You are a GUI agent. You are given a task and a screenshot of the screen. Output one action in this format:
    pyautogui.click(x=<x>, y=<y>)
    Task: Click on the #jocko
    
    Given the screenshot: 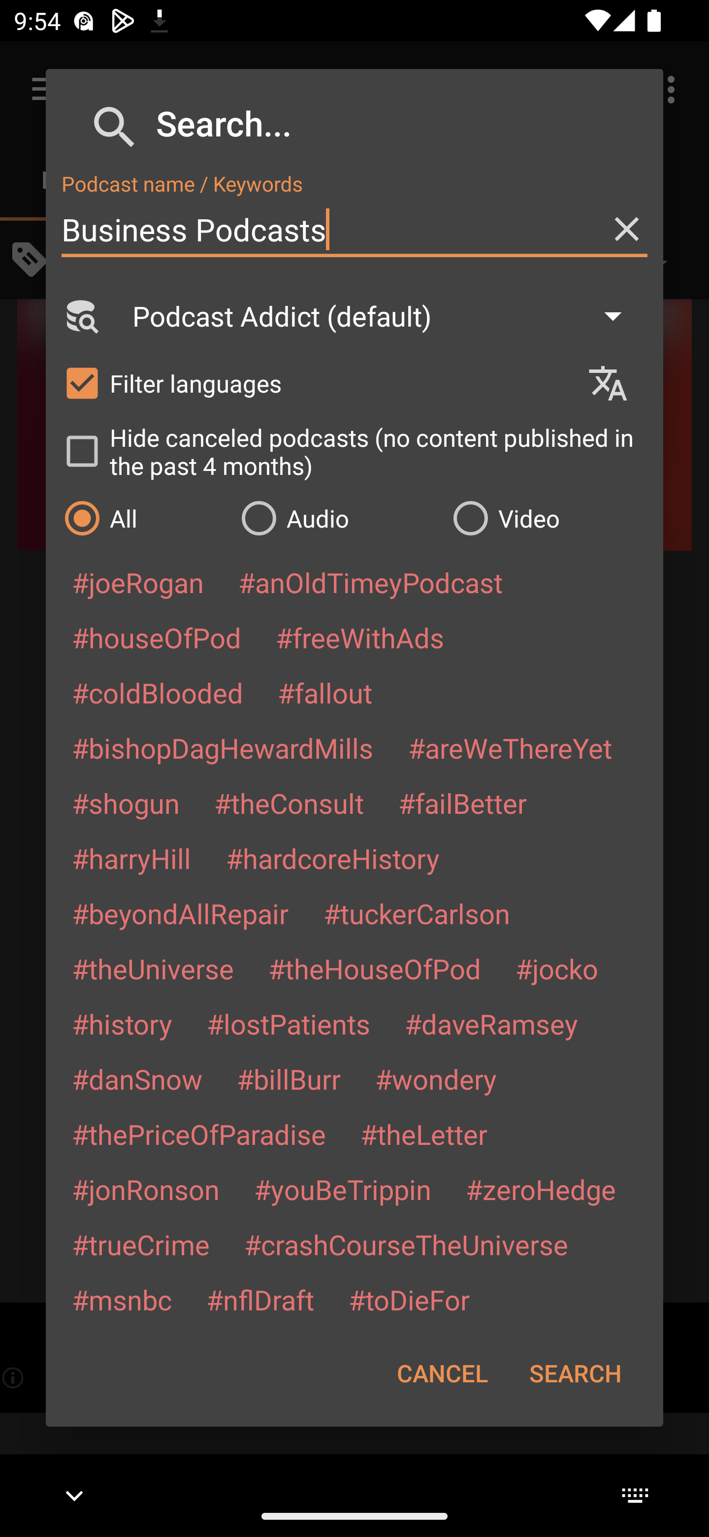 What is the action you would take?
    pyautogui.click(x=556, y=969)
    